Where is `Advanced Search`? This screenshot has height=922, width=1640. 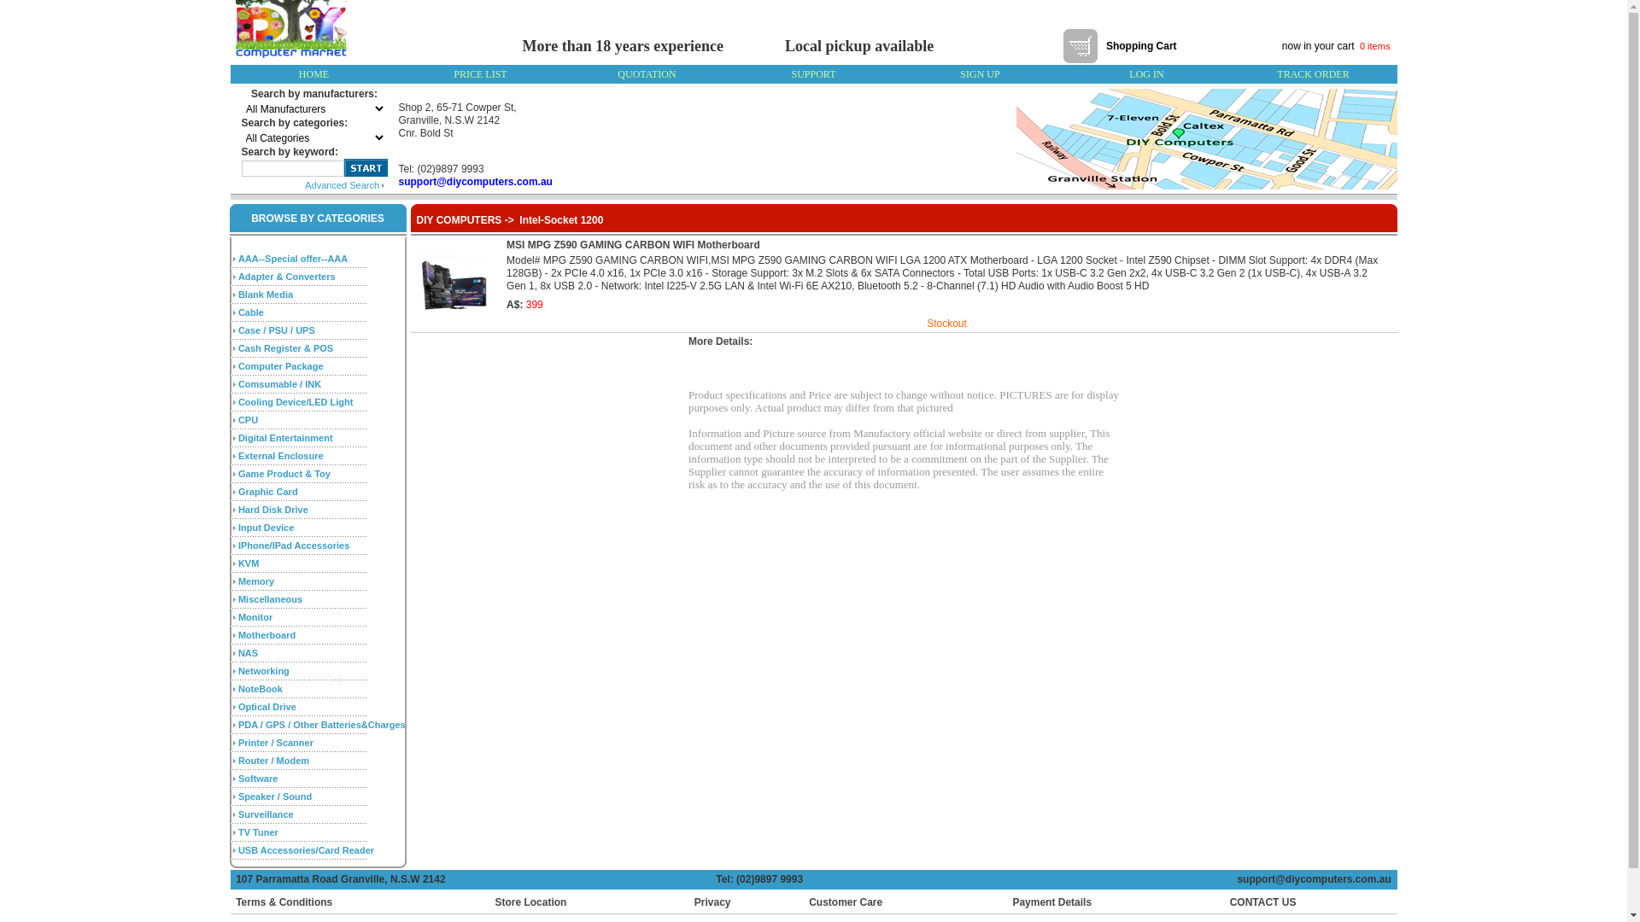
Advanced Search is located at coordinates (345, 184).